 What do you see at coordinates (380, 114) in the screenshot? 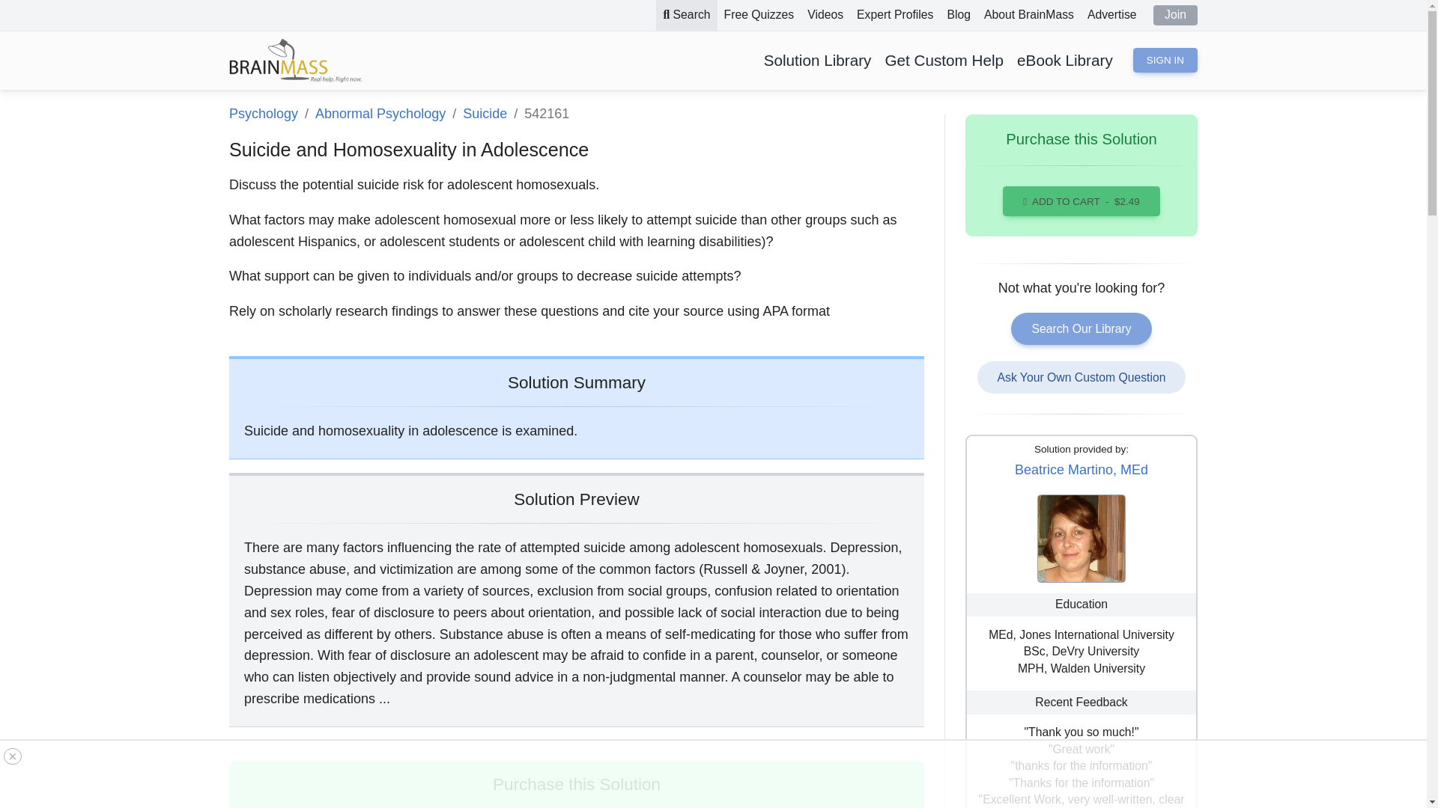
I see `Abnormal Psychology` at bounding box center [380, 114].